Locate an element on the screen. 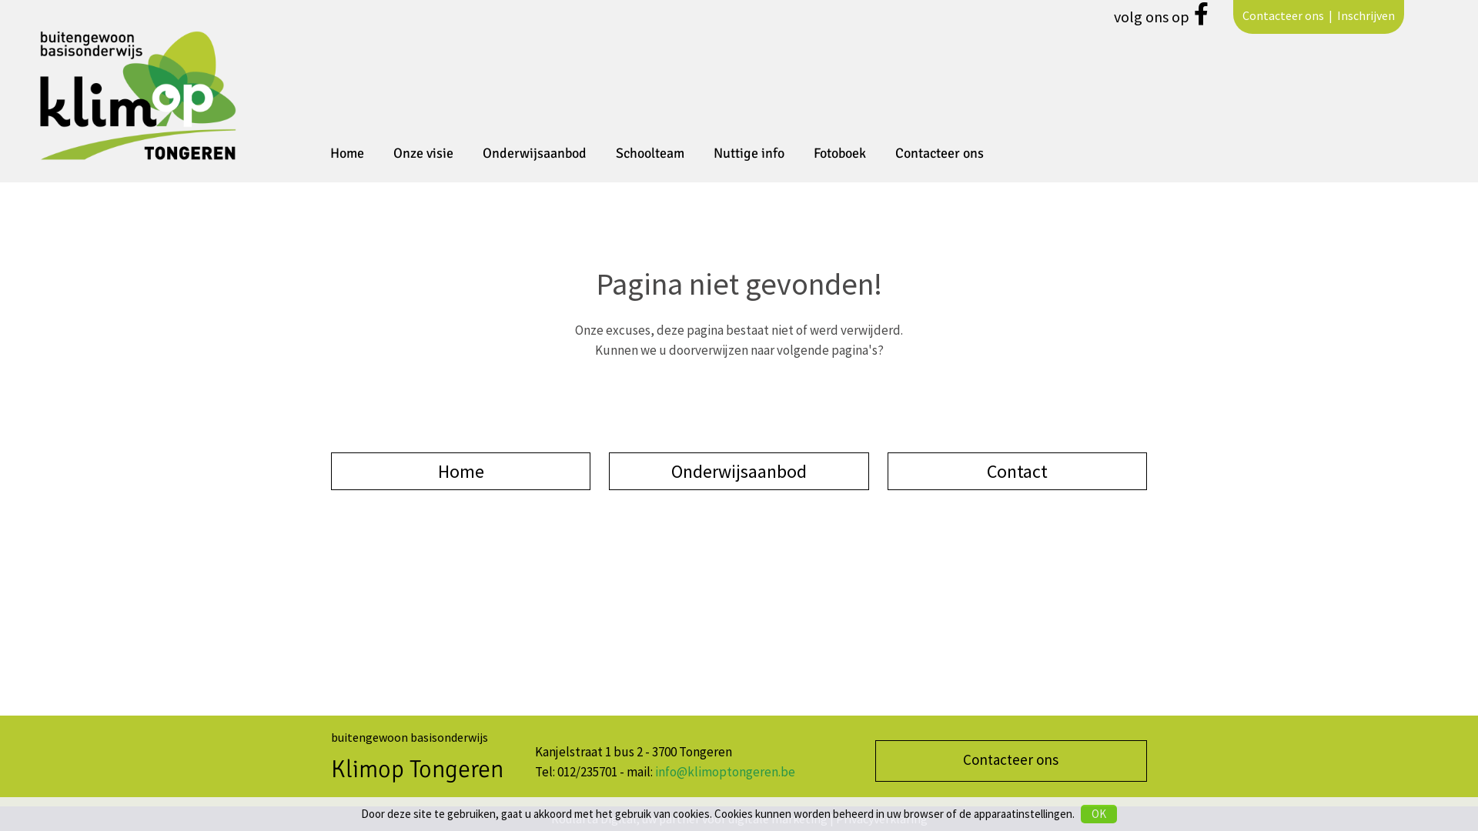  Onderwijsaanbod is located at coordinates (534, 160).